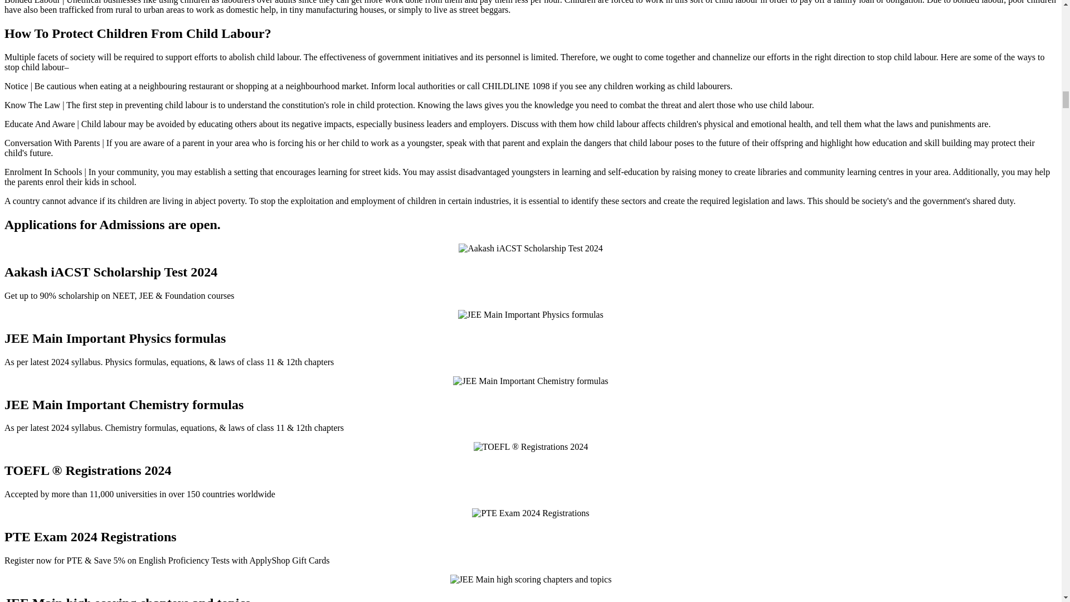 The height and width of the screenshot is (602, 1070). Describe the element at coordinates (530, 381) in the screenshot. I see `child labour best essay` at that location.